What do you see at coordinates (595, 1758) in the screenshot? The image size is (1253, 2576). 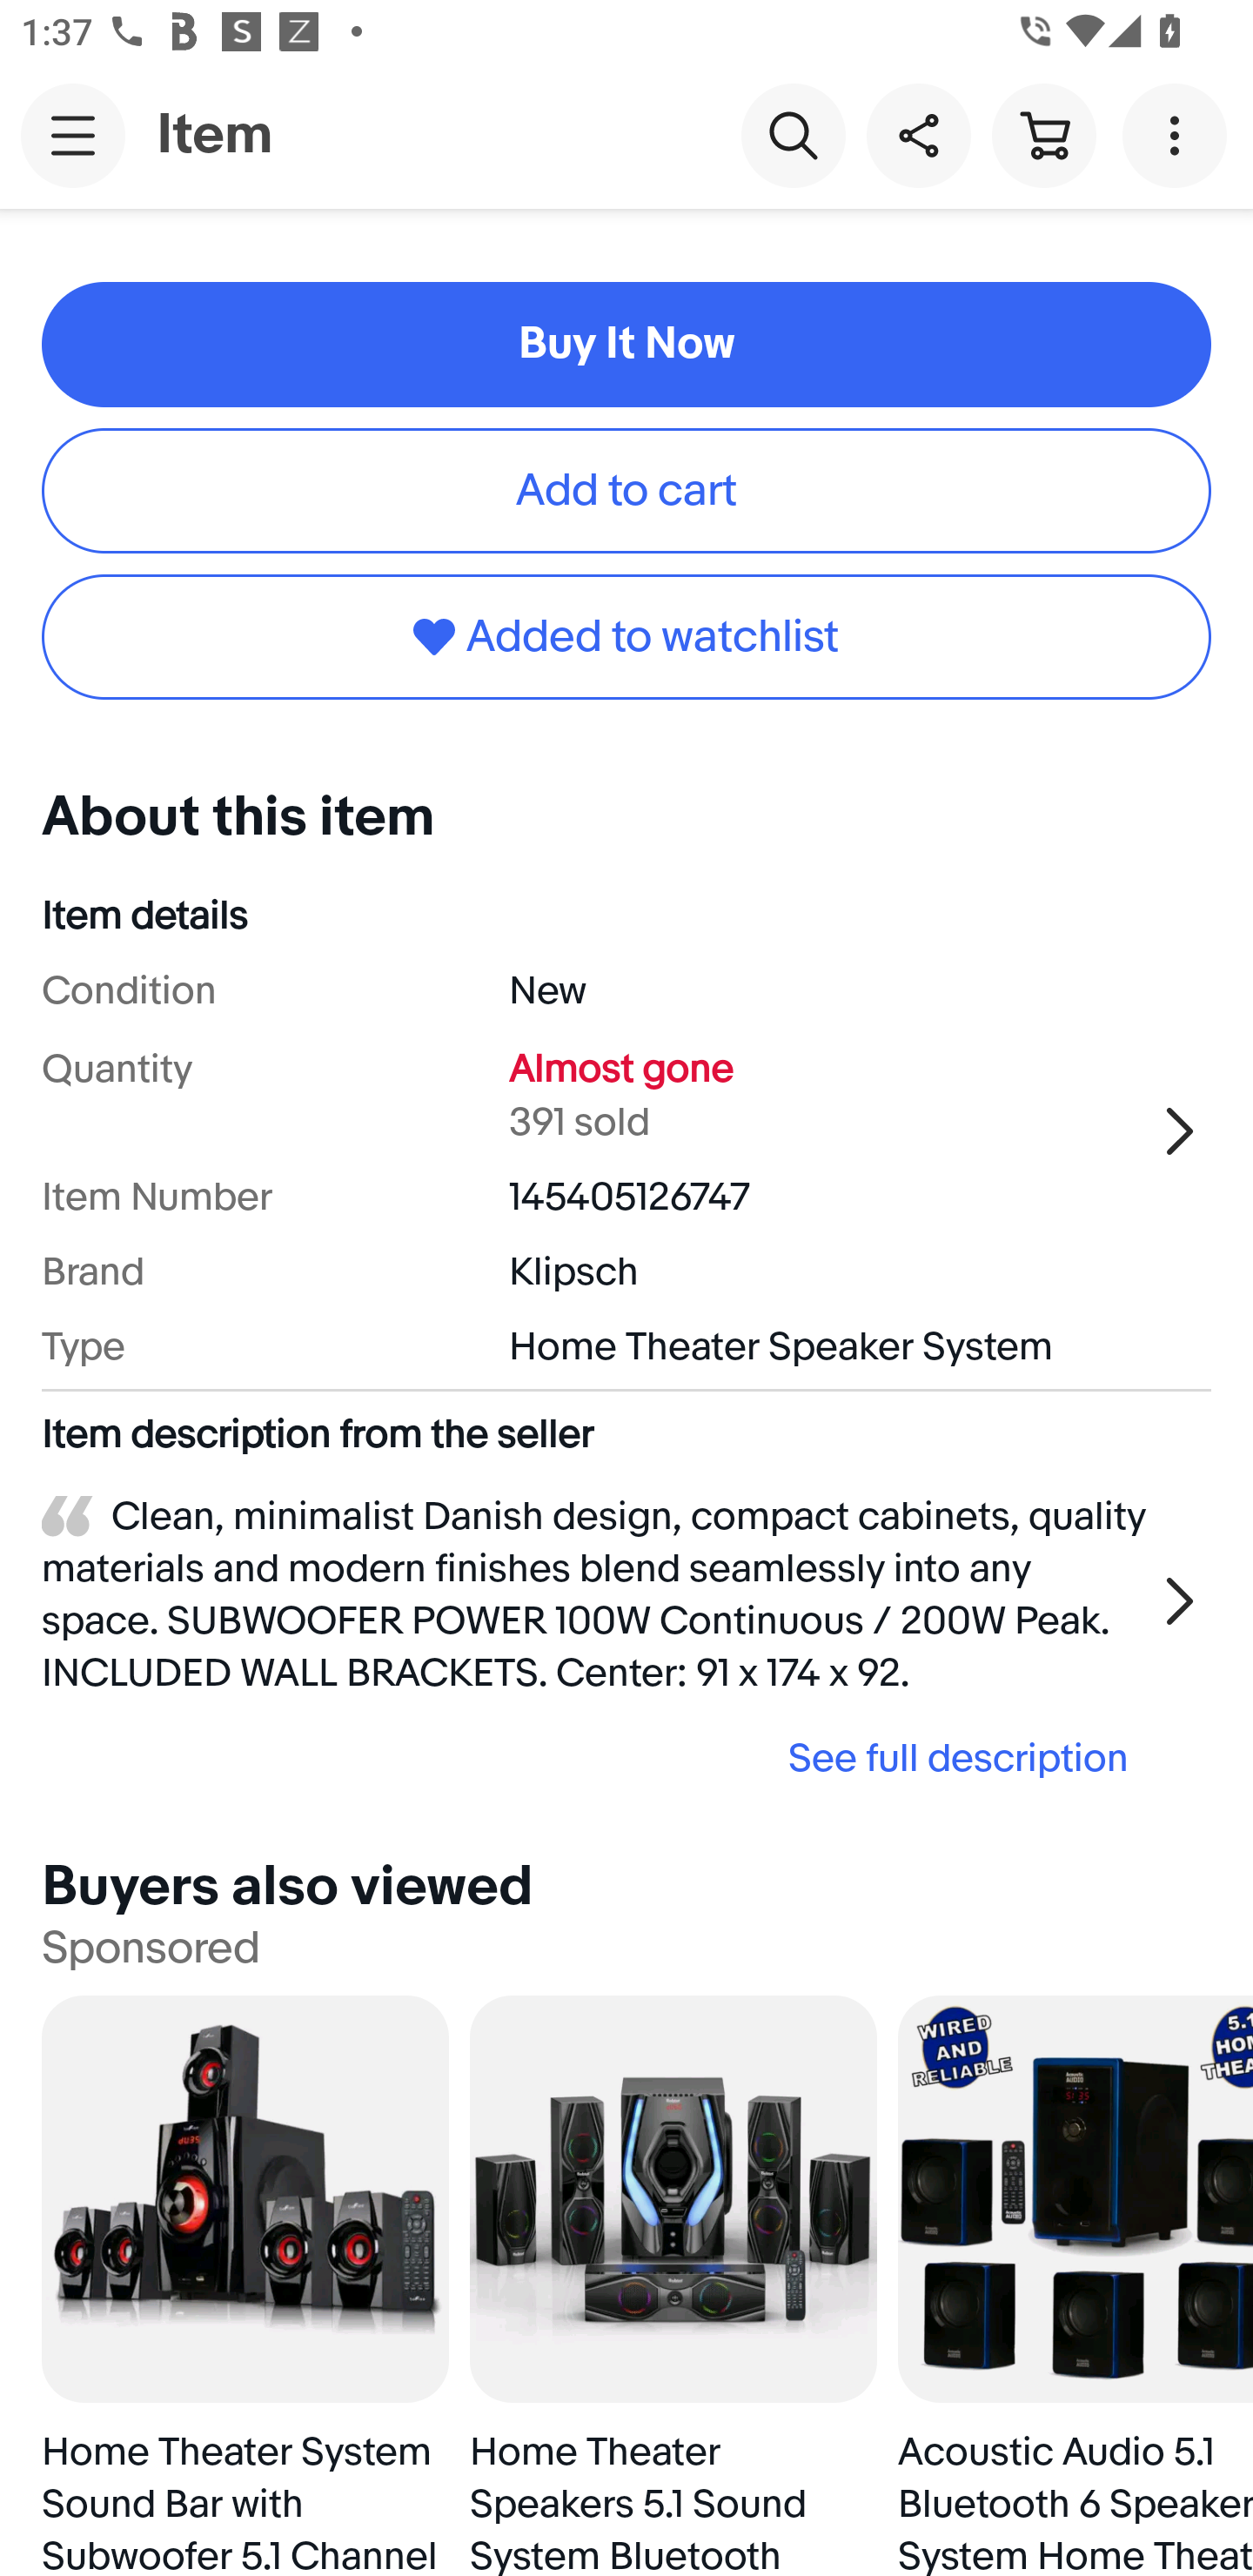 I see `See full description` at bounding box center [595, 1758].